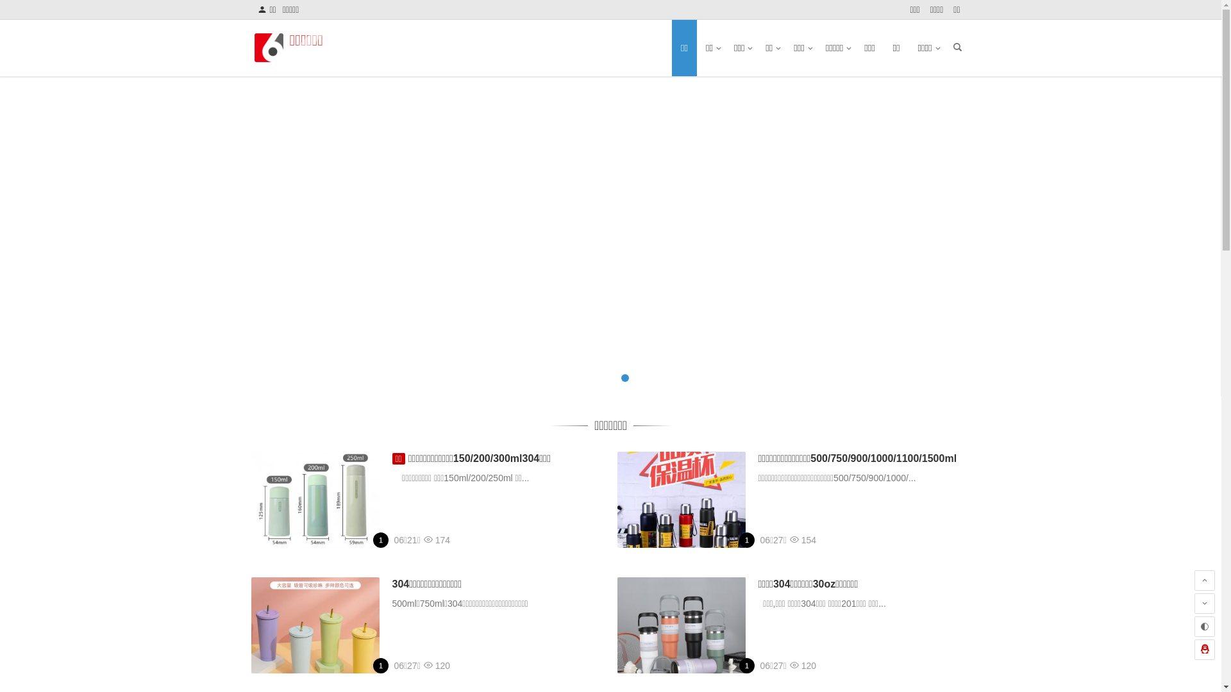  I want to click on 1688cup, so click(749, 666).